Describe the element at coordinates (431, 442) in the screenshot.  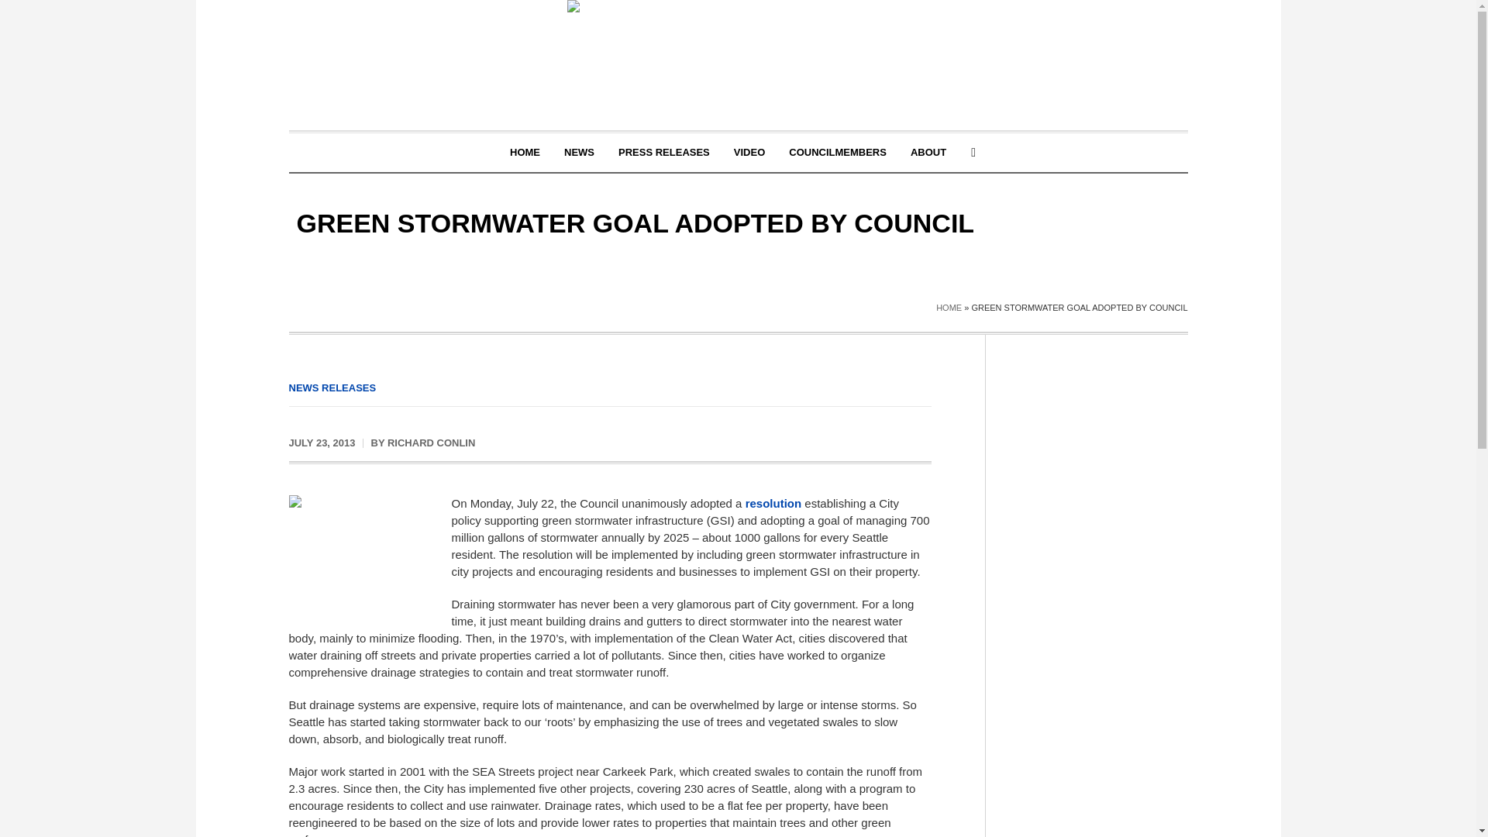
I see `Posts by Richard Conlin` at that location.